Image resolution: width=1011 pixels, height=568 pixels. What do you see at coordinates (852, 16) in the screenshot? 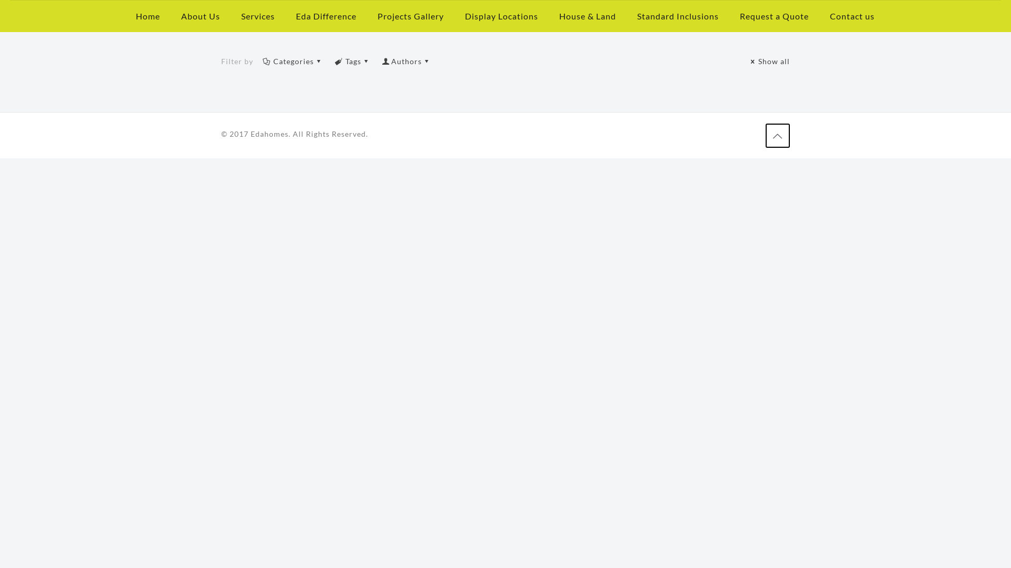
I see `Contact us` at bounding box center [852, 16].